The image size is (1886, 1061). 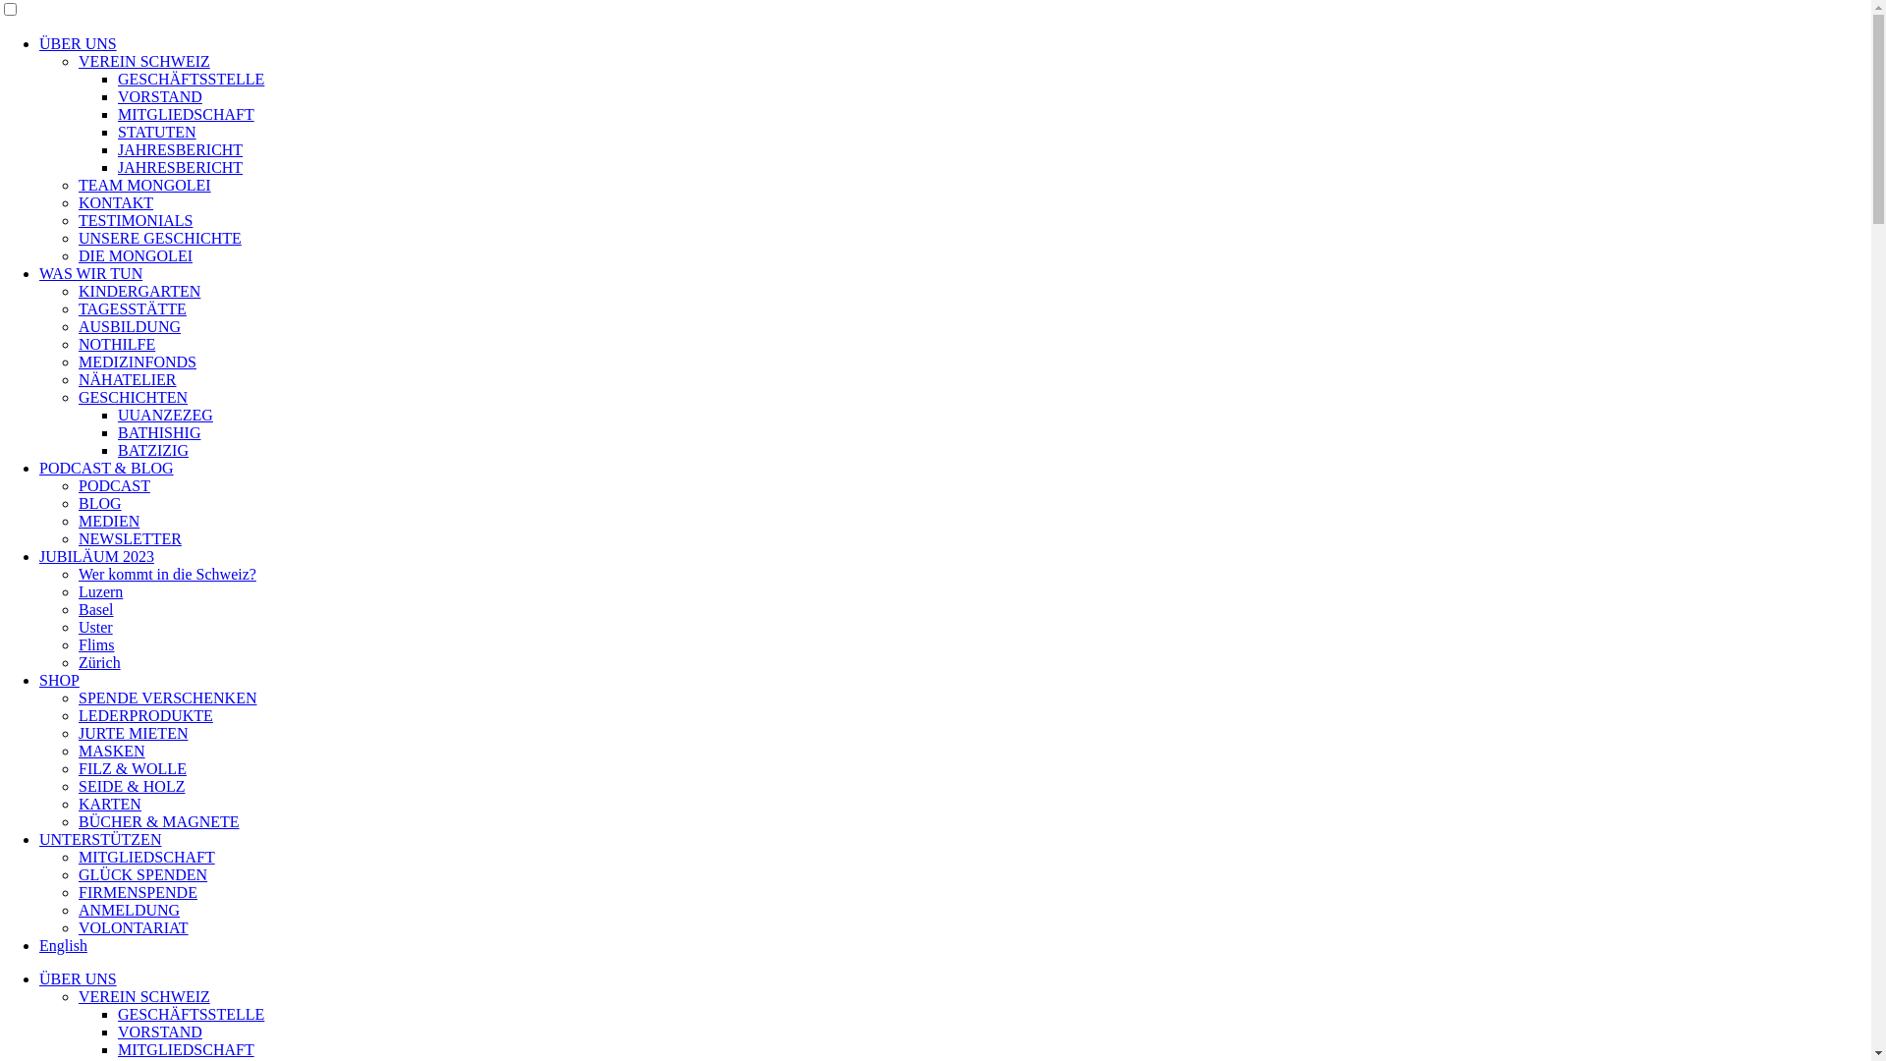 I want to click on Basel, so click(x=96, y=609).